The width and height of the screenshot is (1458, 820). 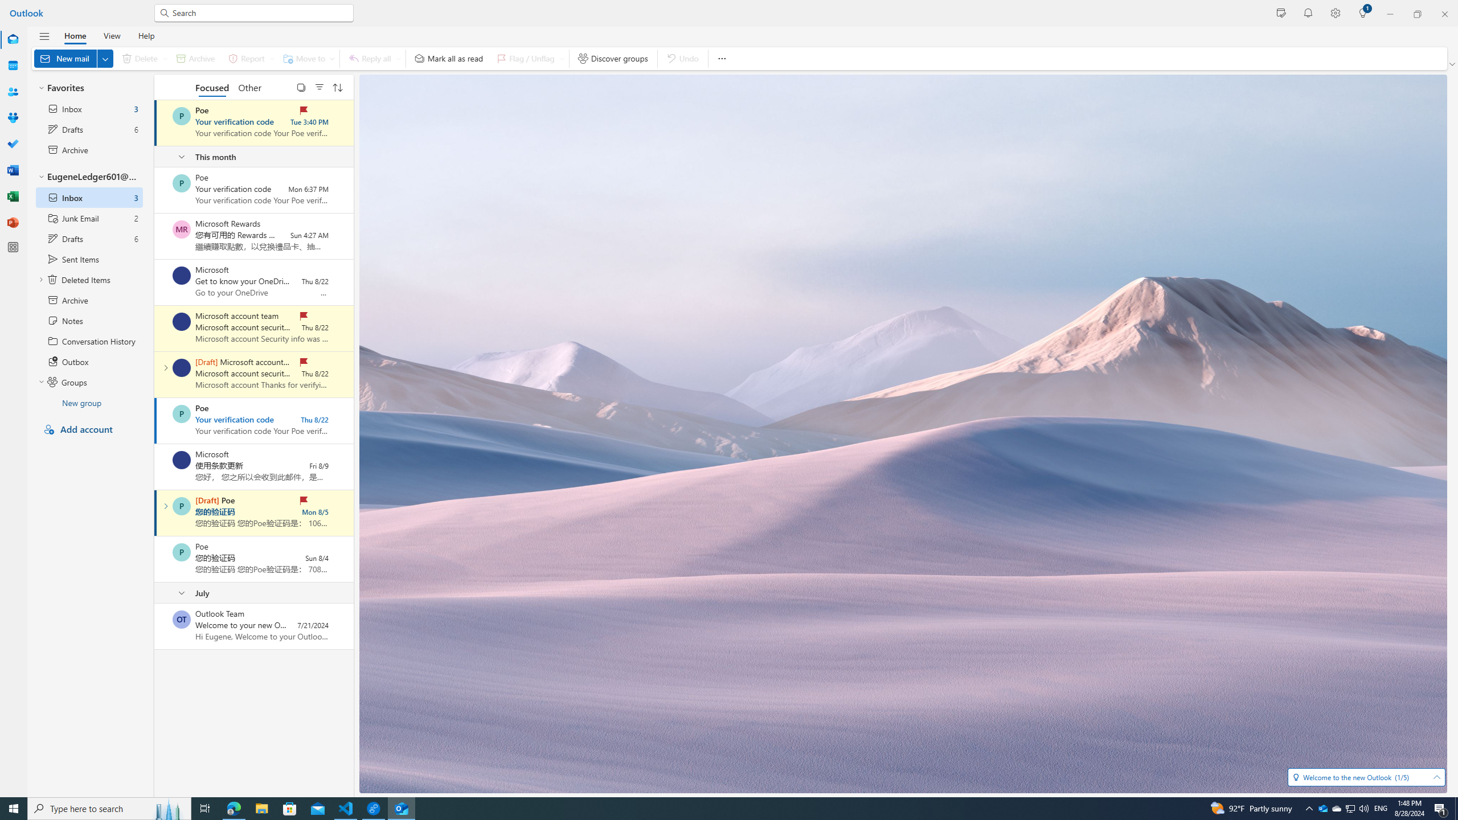 I want to click on Home, so click(x=75, y=35).